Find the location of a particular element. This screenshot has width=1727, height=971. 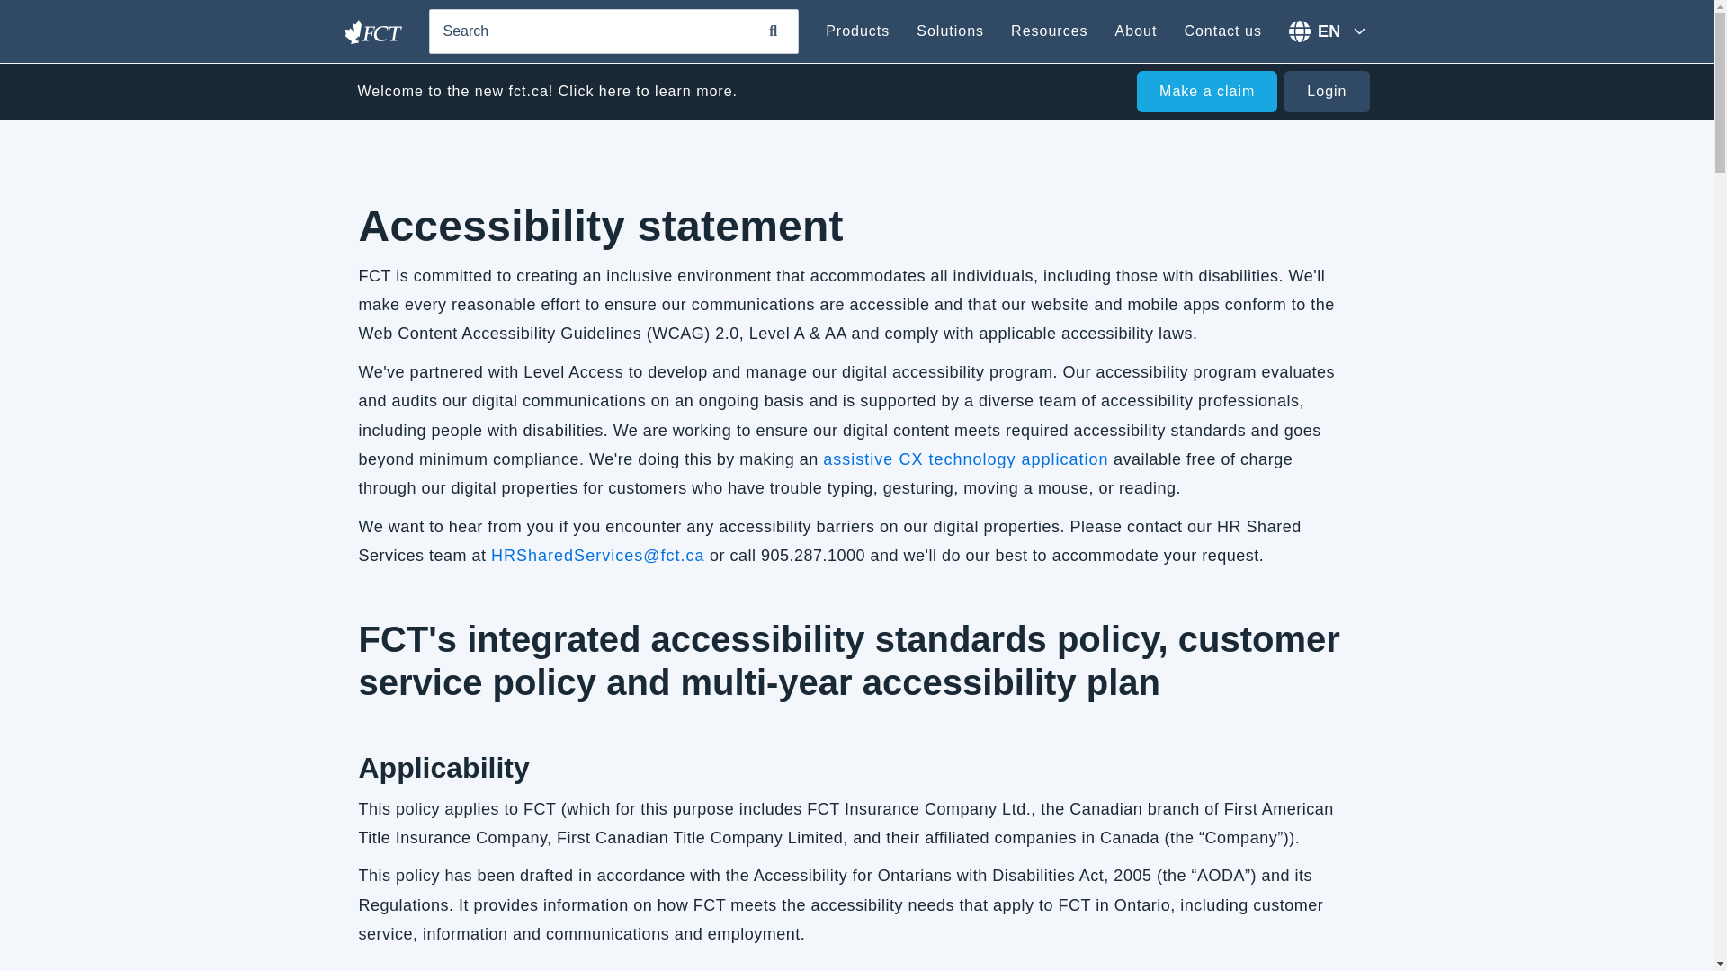

Contact us is located at coordinates (1221, 31).